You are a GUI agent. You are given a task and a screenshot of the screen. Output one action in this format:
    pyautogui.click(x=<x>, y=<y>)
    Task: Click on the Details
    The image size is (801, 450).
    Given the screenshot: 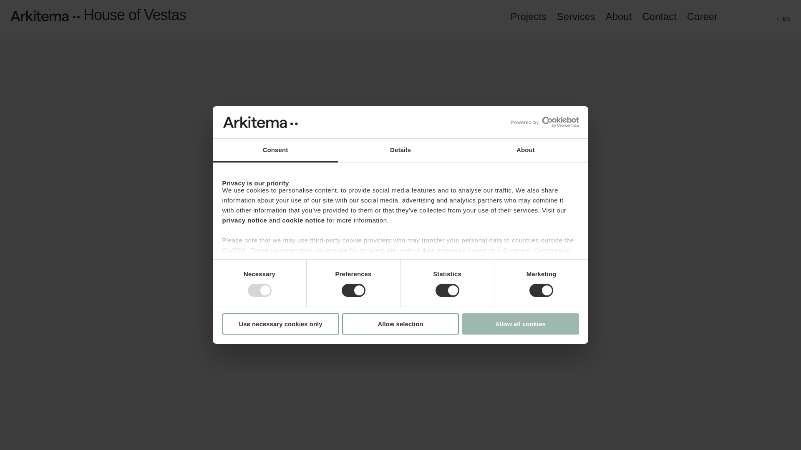 What is the action you would take?
    pyautogui.click(x=400, y=150)
    